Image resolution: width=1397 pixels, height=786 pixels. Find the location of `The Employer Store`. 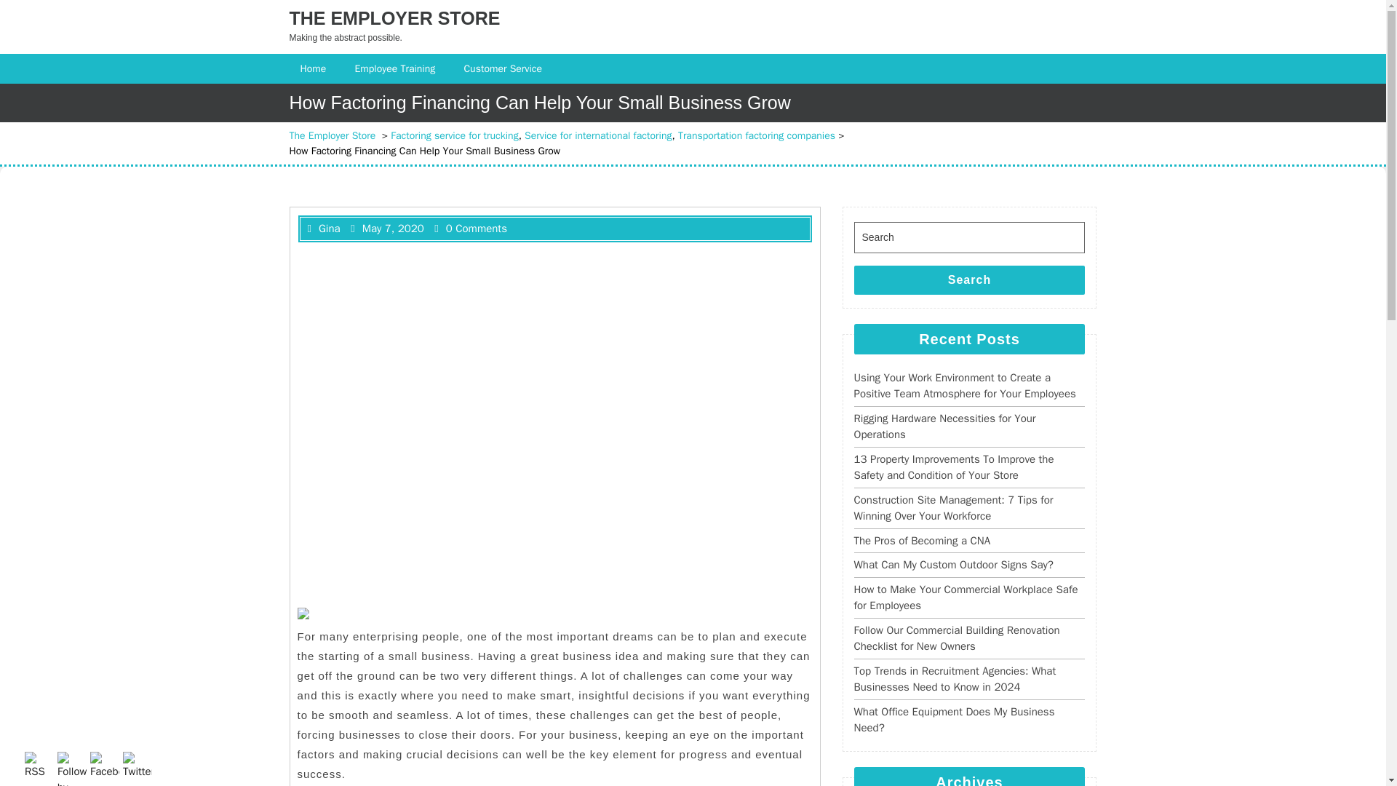

The Employer Store is located at coordinates (332, 135).